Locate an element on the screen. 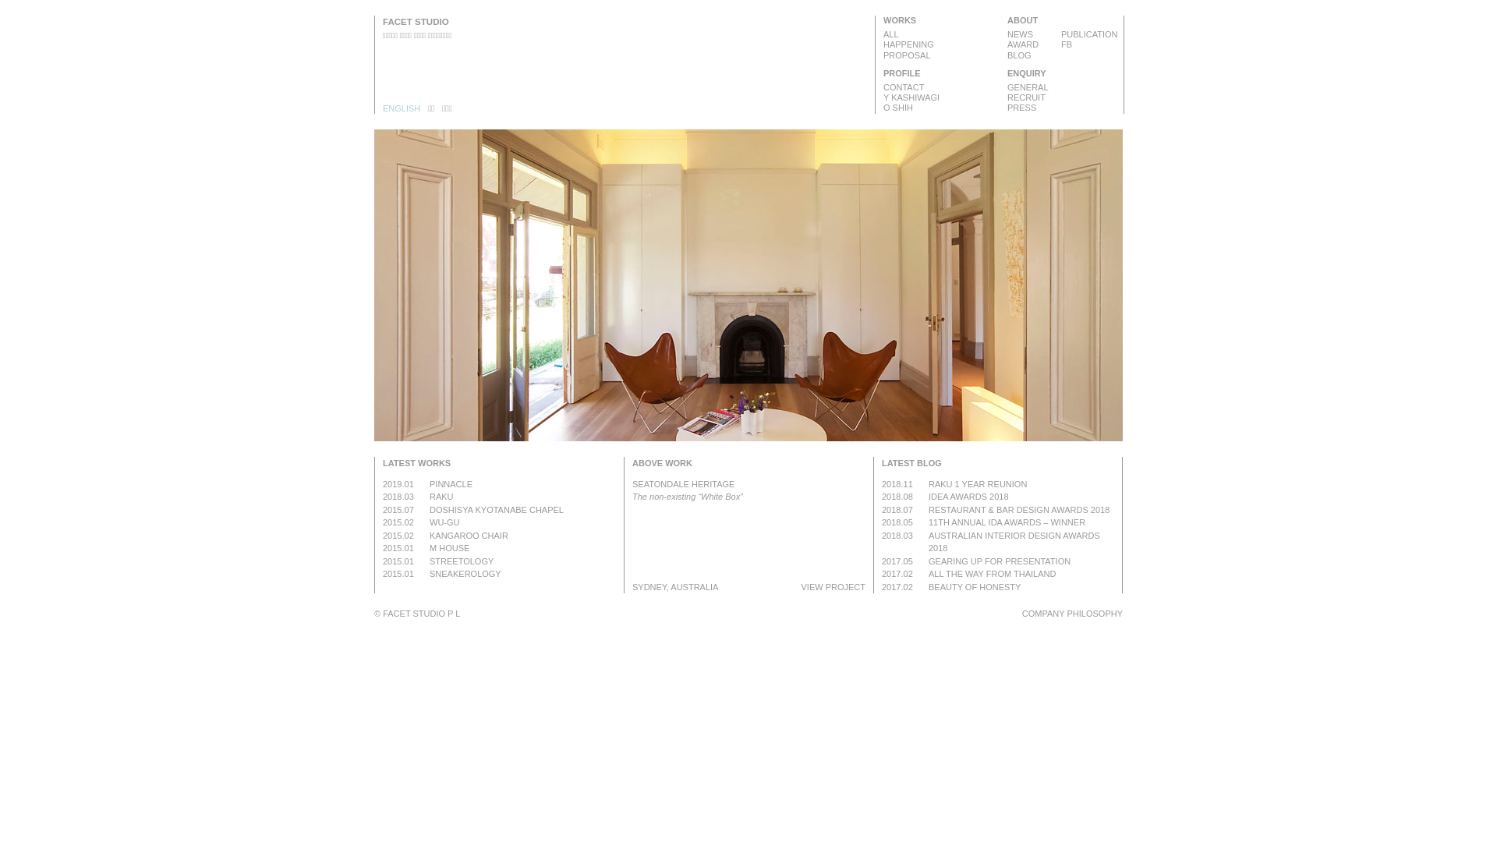  DOSHISYA KYOTANABE CHAPEL is located at coordinates (522, 510).